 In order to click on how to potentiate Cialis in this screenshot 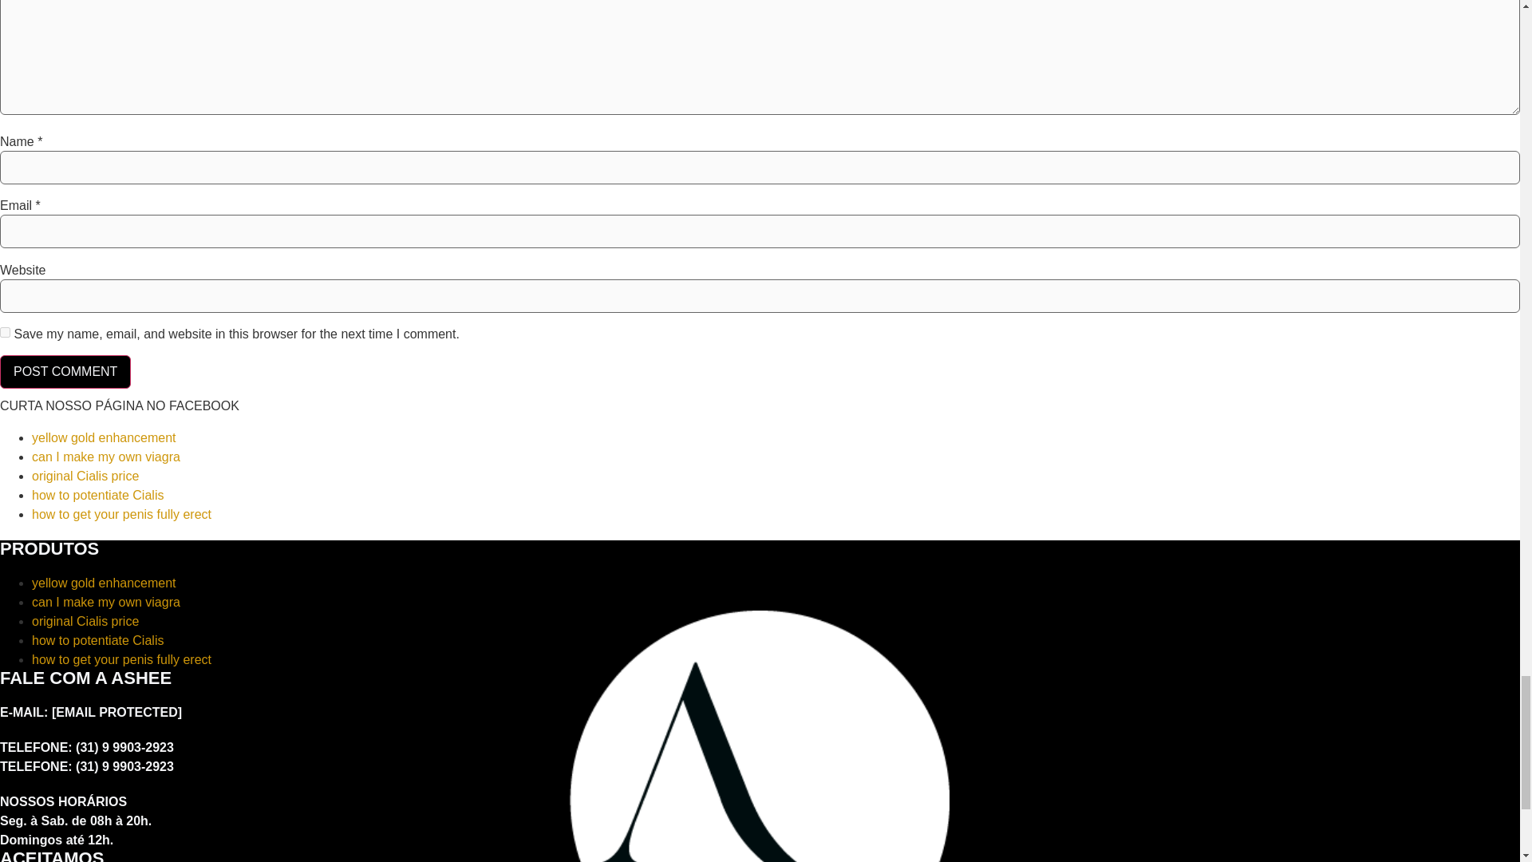, I will do `click(97, 640)`.